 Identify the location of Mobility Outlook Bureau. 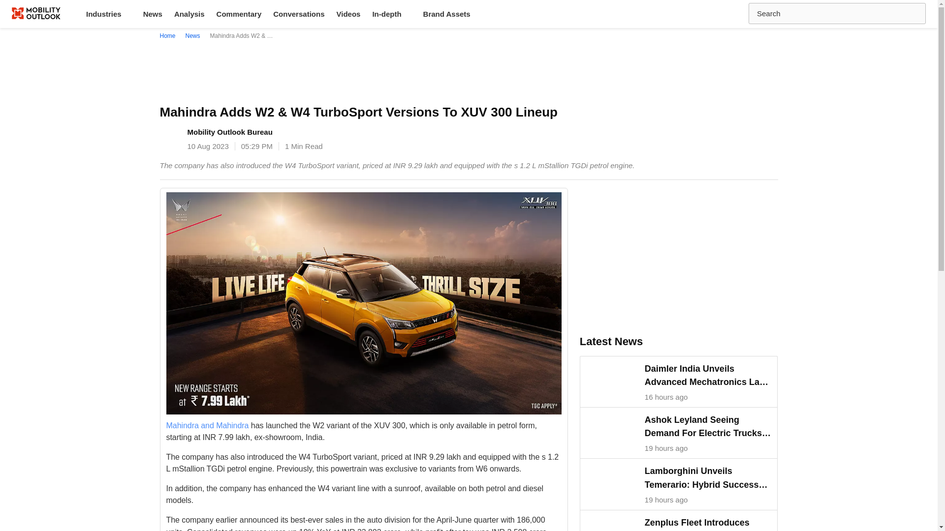
(229, 132).